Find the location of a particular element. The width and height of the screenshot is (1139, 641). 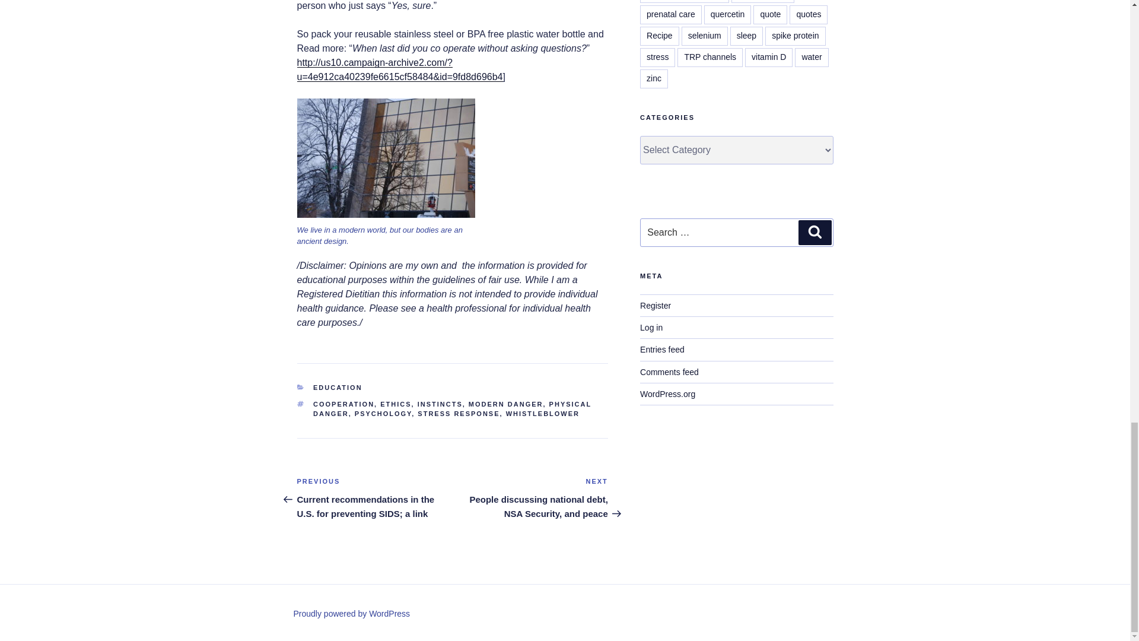

PHYSICAL DANGER is located at coordinates (452, 410).